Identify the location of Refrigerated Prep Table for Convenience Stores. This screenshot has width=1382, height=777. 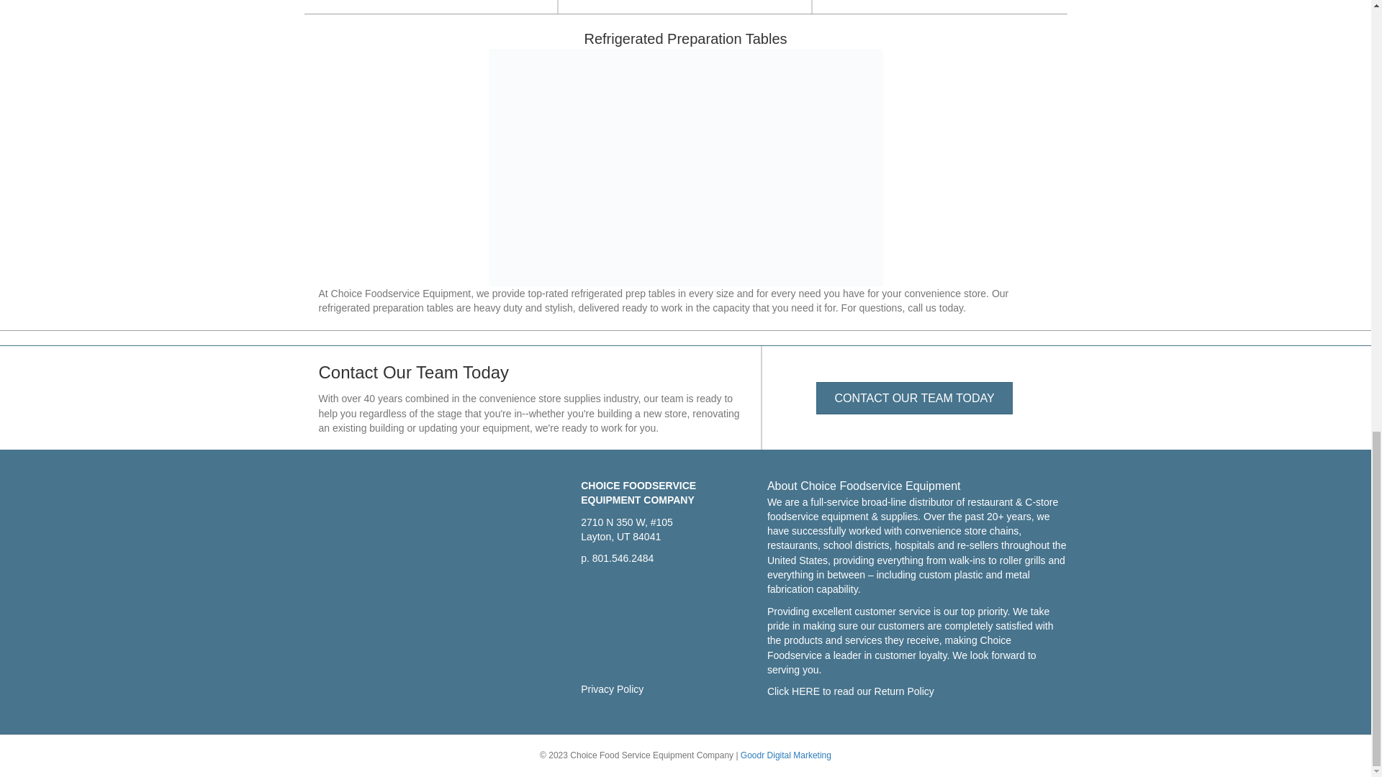
(685, 168).